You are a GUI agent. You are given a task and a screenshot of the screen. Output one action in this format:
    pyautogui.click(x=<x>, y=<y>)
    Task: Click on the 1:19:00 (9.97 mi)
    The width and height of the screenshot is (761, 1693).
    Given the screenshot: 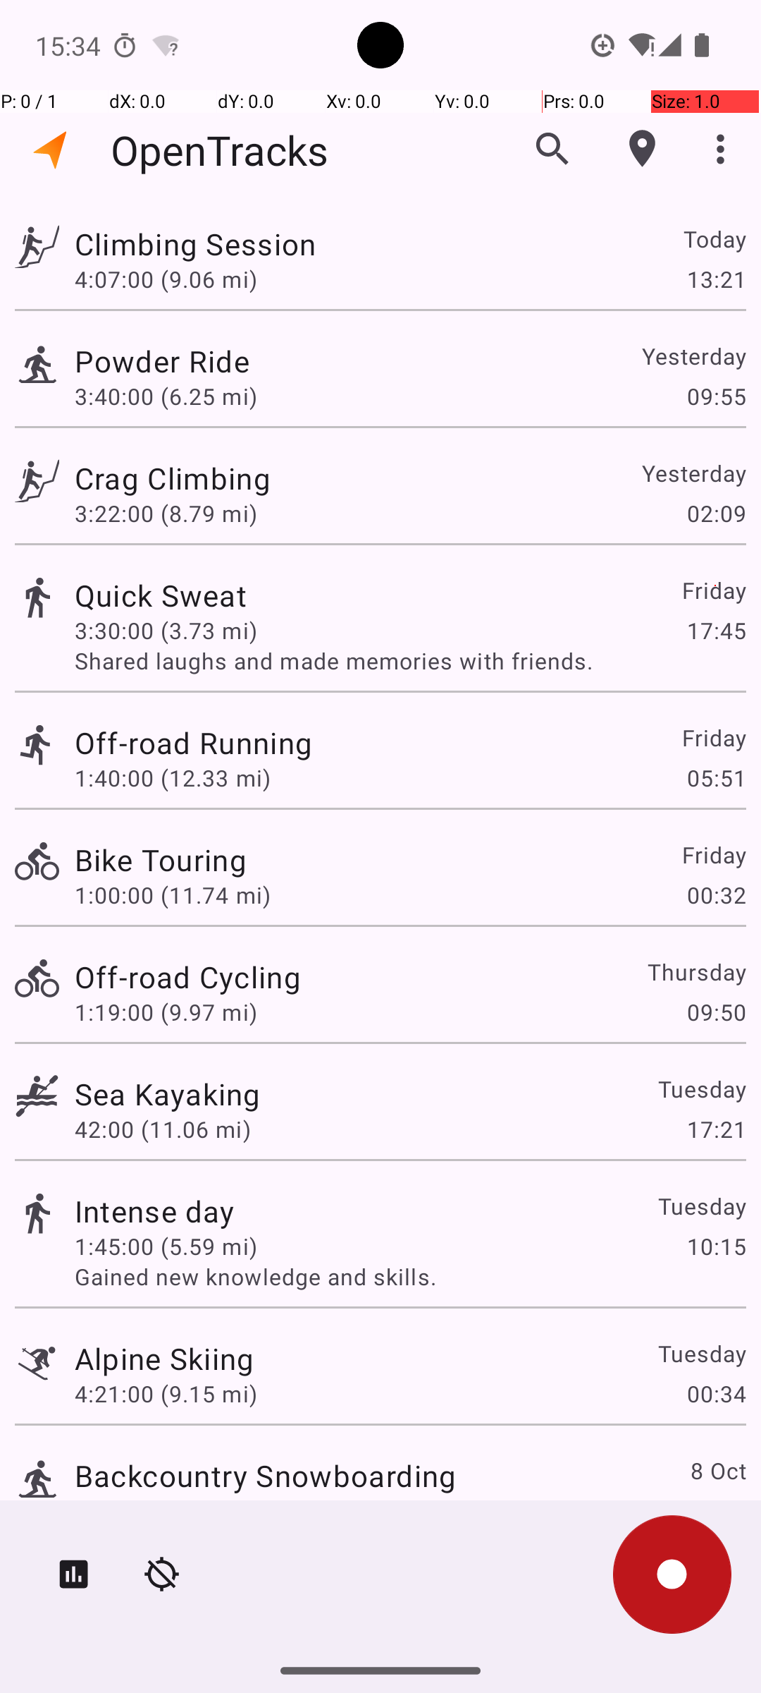 What is the action you would take?
    pyautogui.click(x=166, y=1012)
    